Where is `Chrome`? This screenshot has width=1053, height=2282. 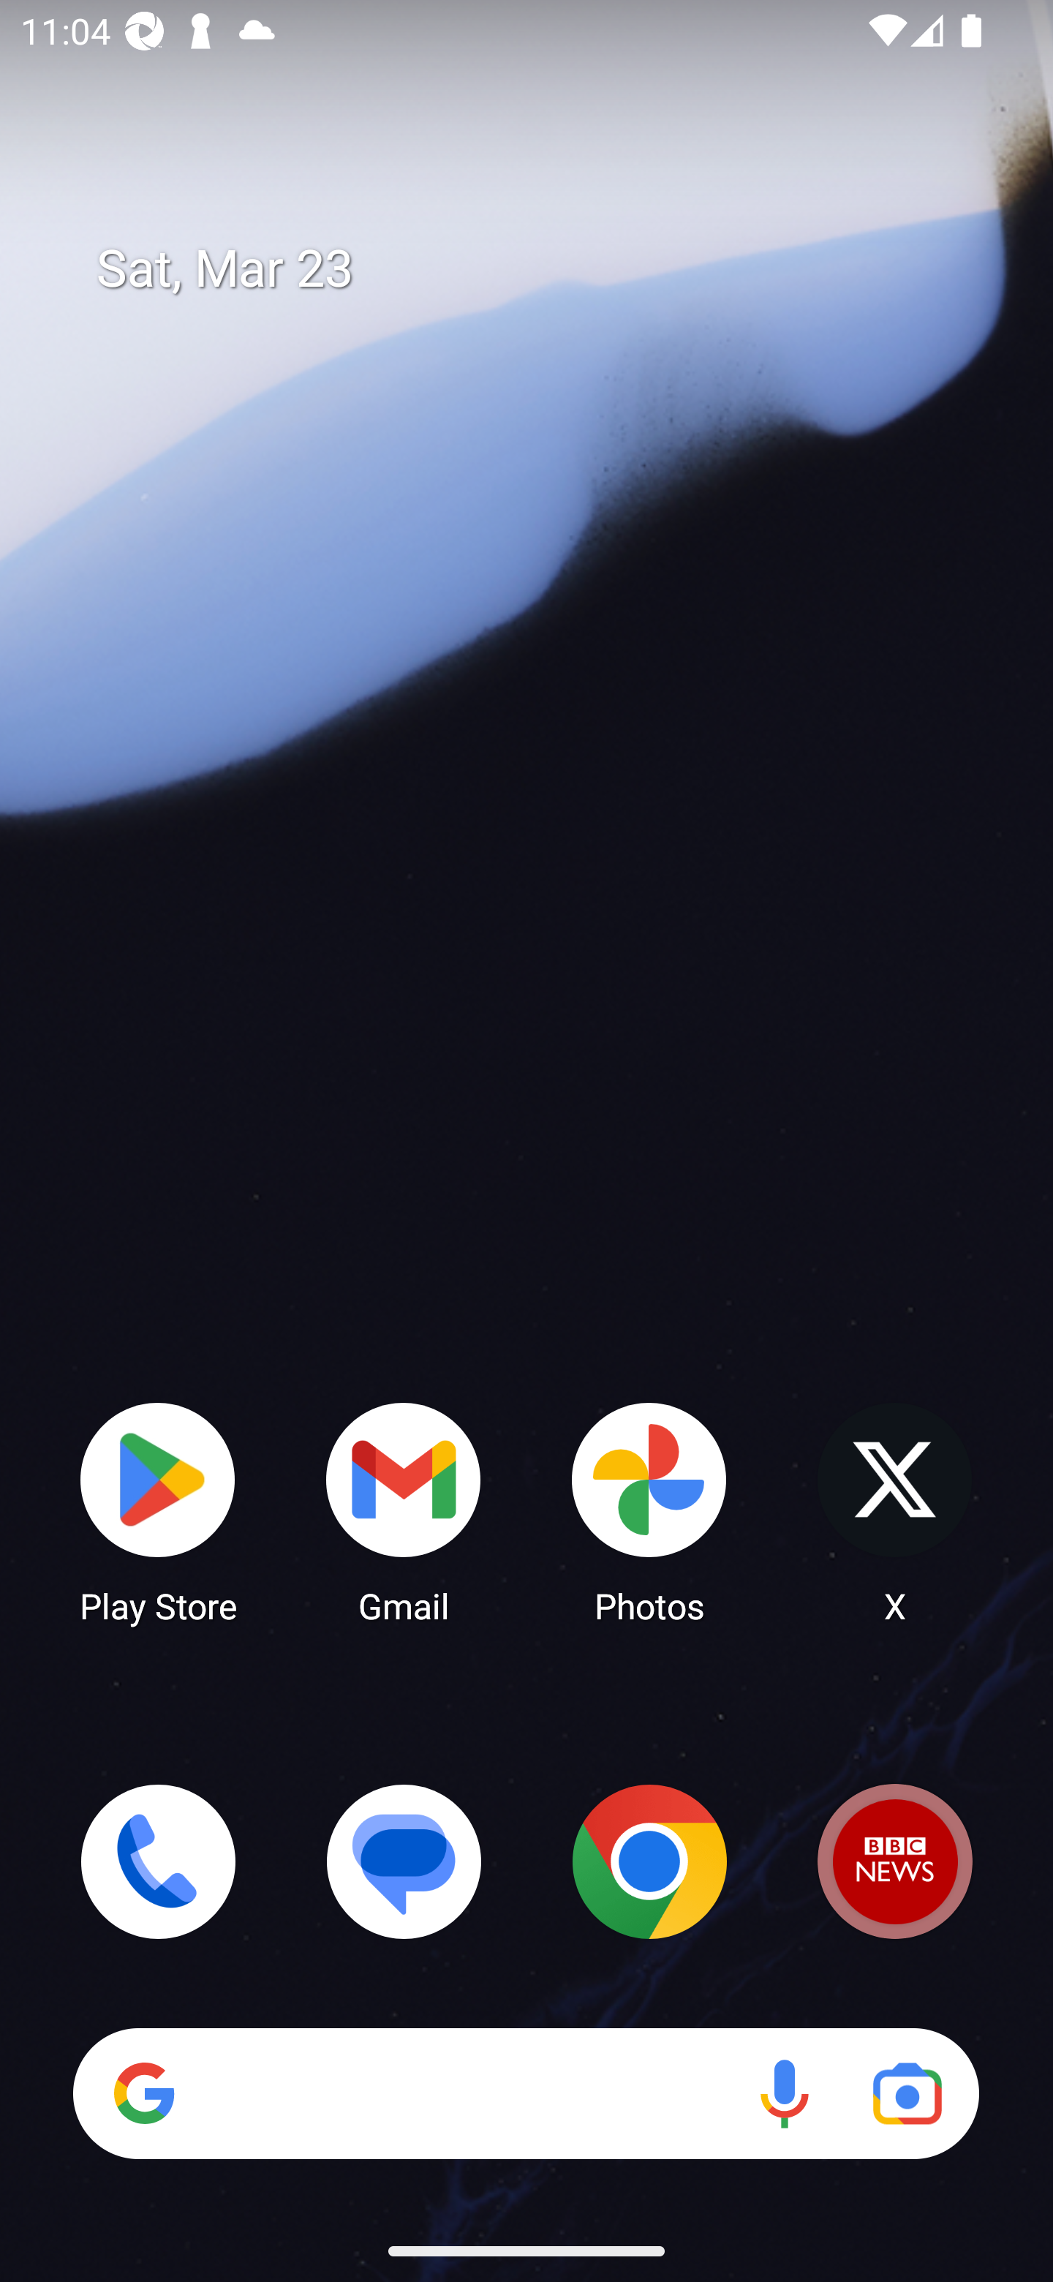
Chrome is located at coordinates (649, 1861).